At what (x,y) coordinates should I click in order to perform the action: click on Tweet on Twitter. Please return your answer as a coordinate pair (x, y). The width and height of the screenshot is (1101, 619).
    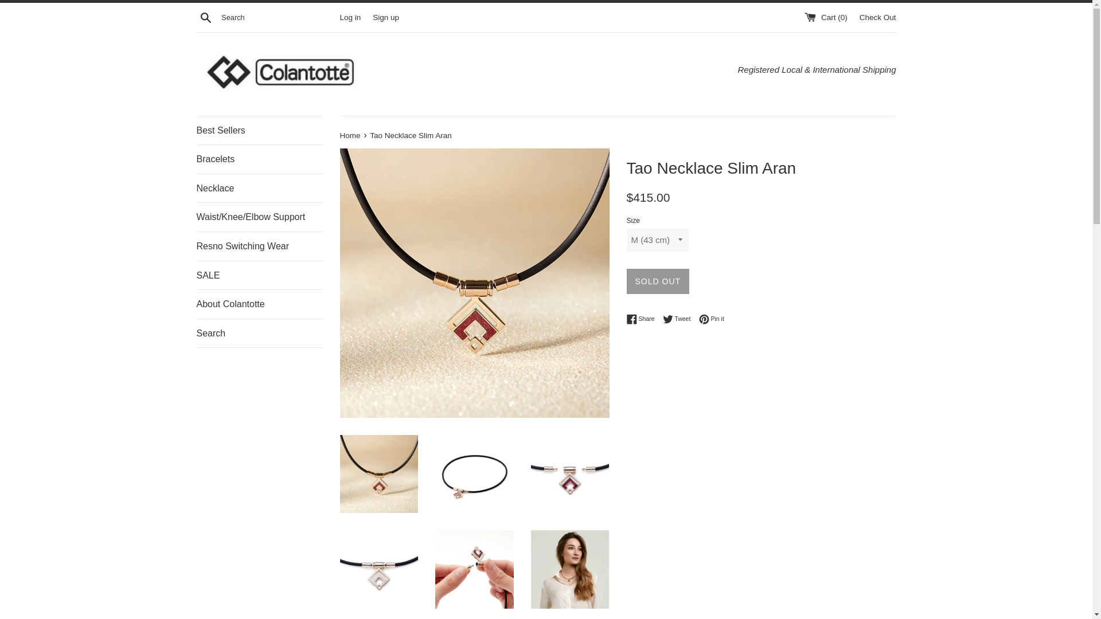
    Looking at the image, I should click on (680, 319).